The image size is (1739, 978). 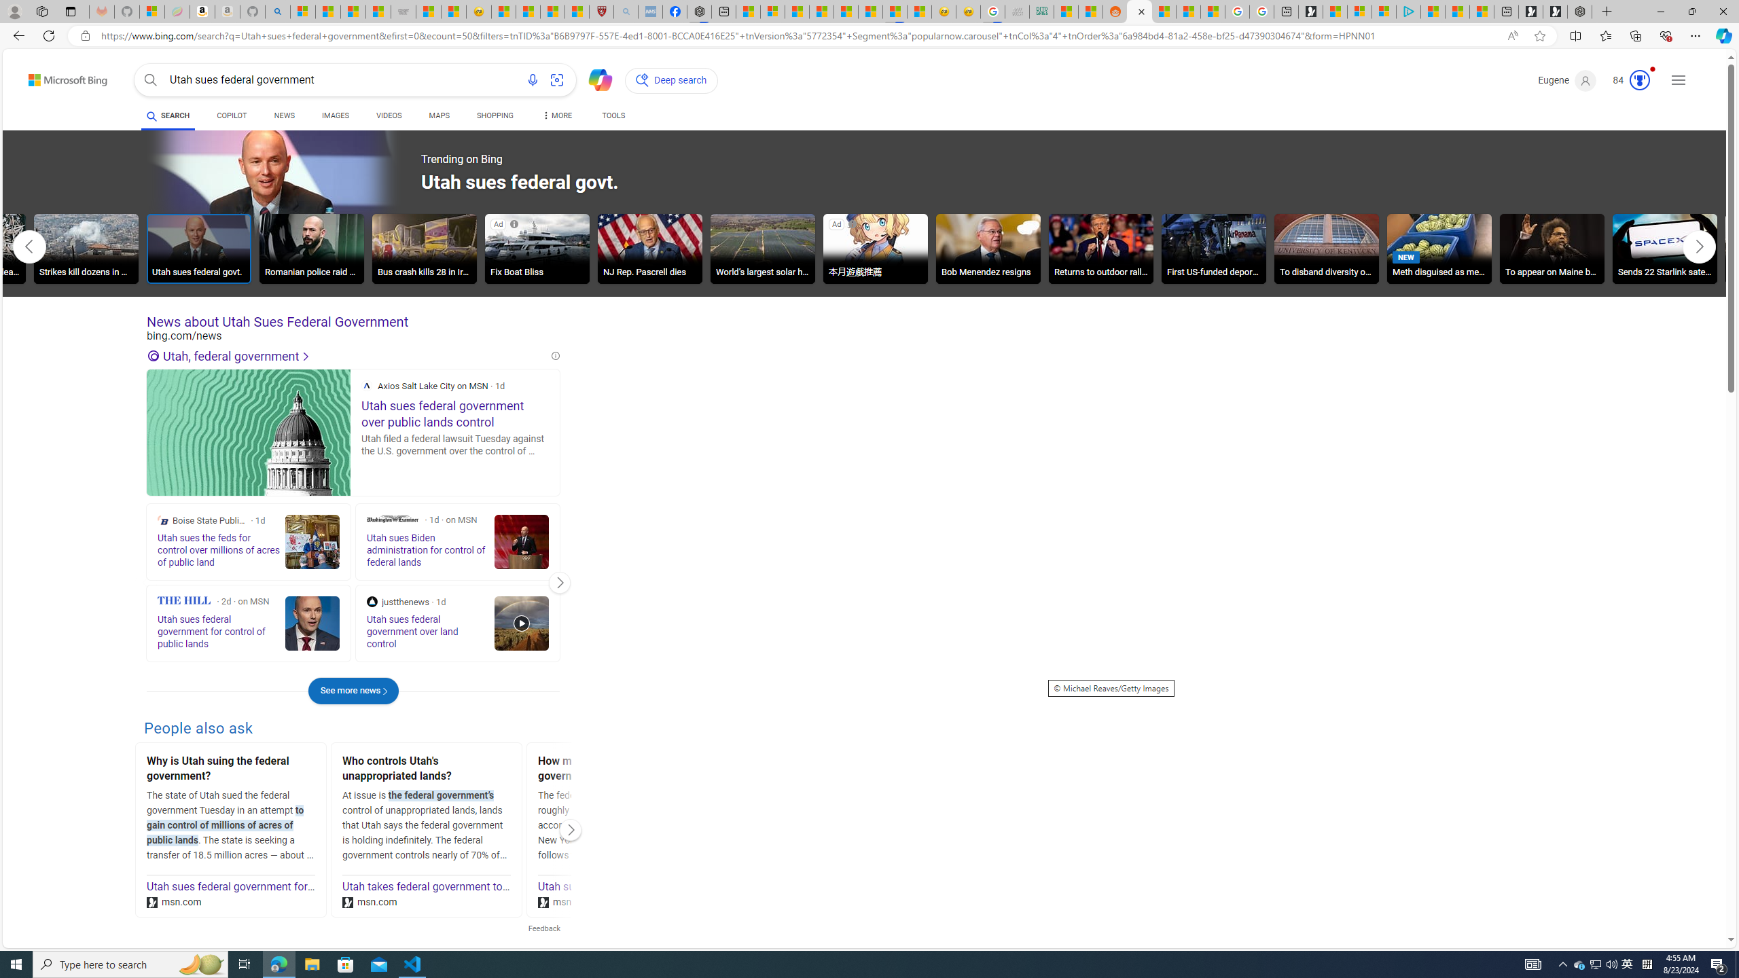 I want to click on Settings and quick links, so click(x=1678, y=80).